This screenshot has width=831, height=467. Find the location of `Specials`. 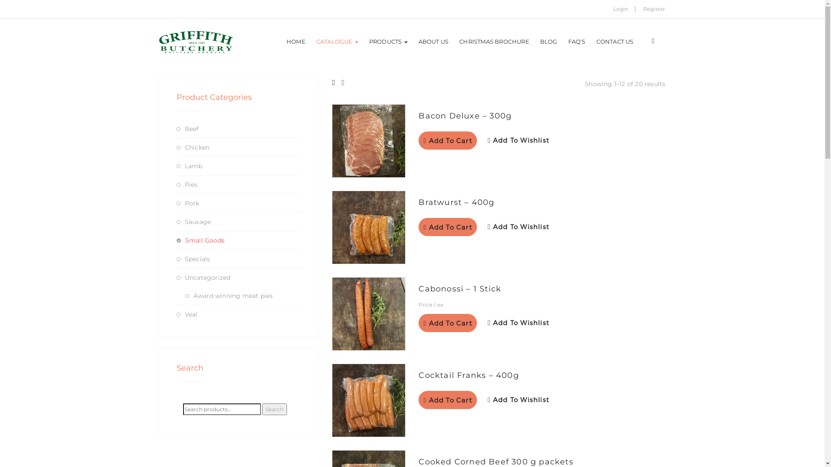

Specials is located at coordinates (197, 259).